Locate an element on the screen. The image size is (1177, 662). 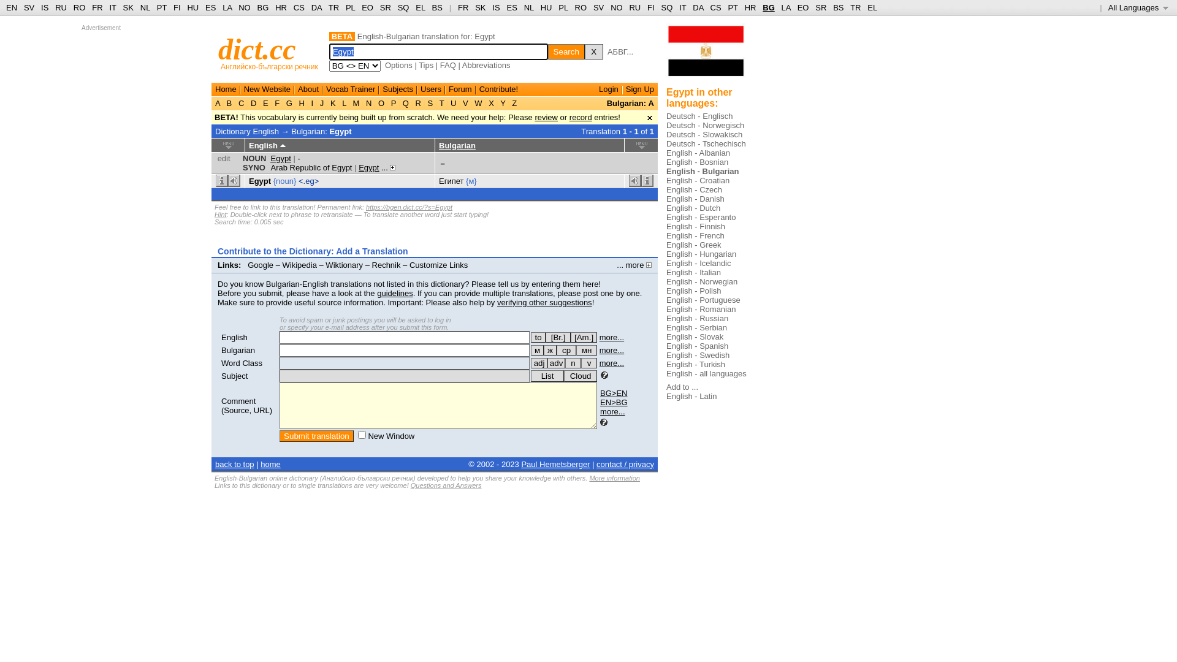
Wikipedia is located at coordinates (300, 265).